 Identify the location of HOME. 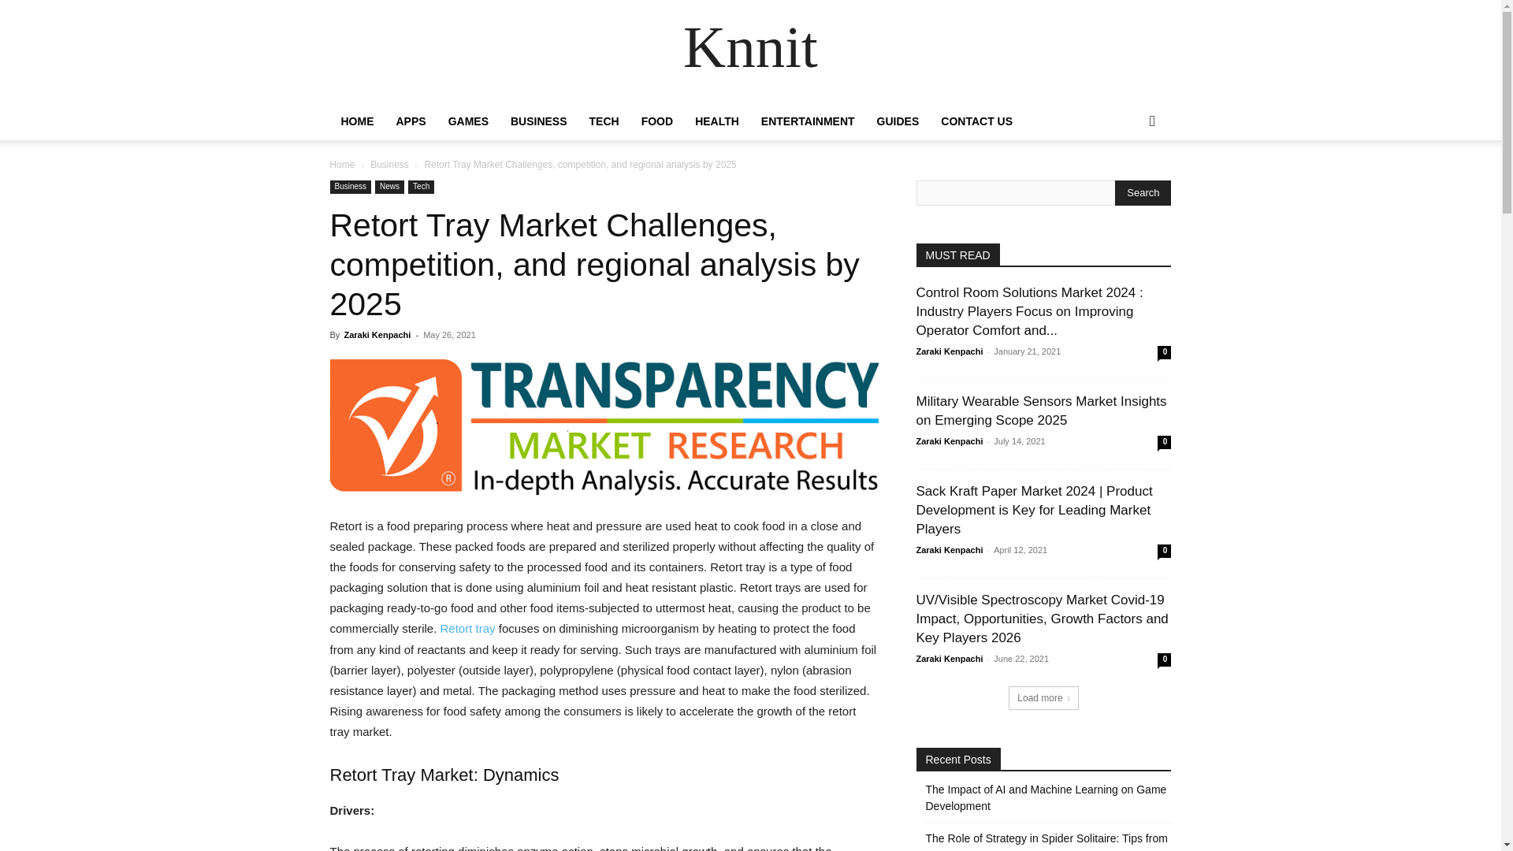
(356, 121).